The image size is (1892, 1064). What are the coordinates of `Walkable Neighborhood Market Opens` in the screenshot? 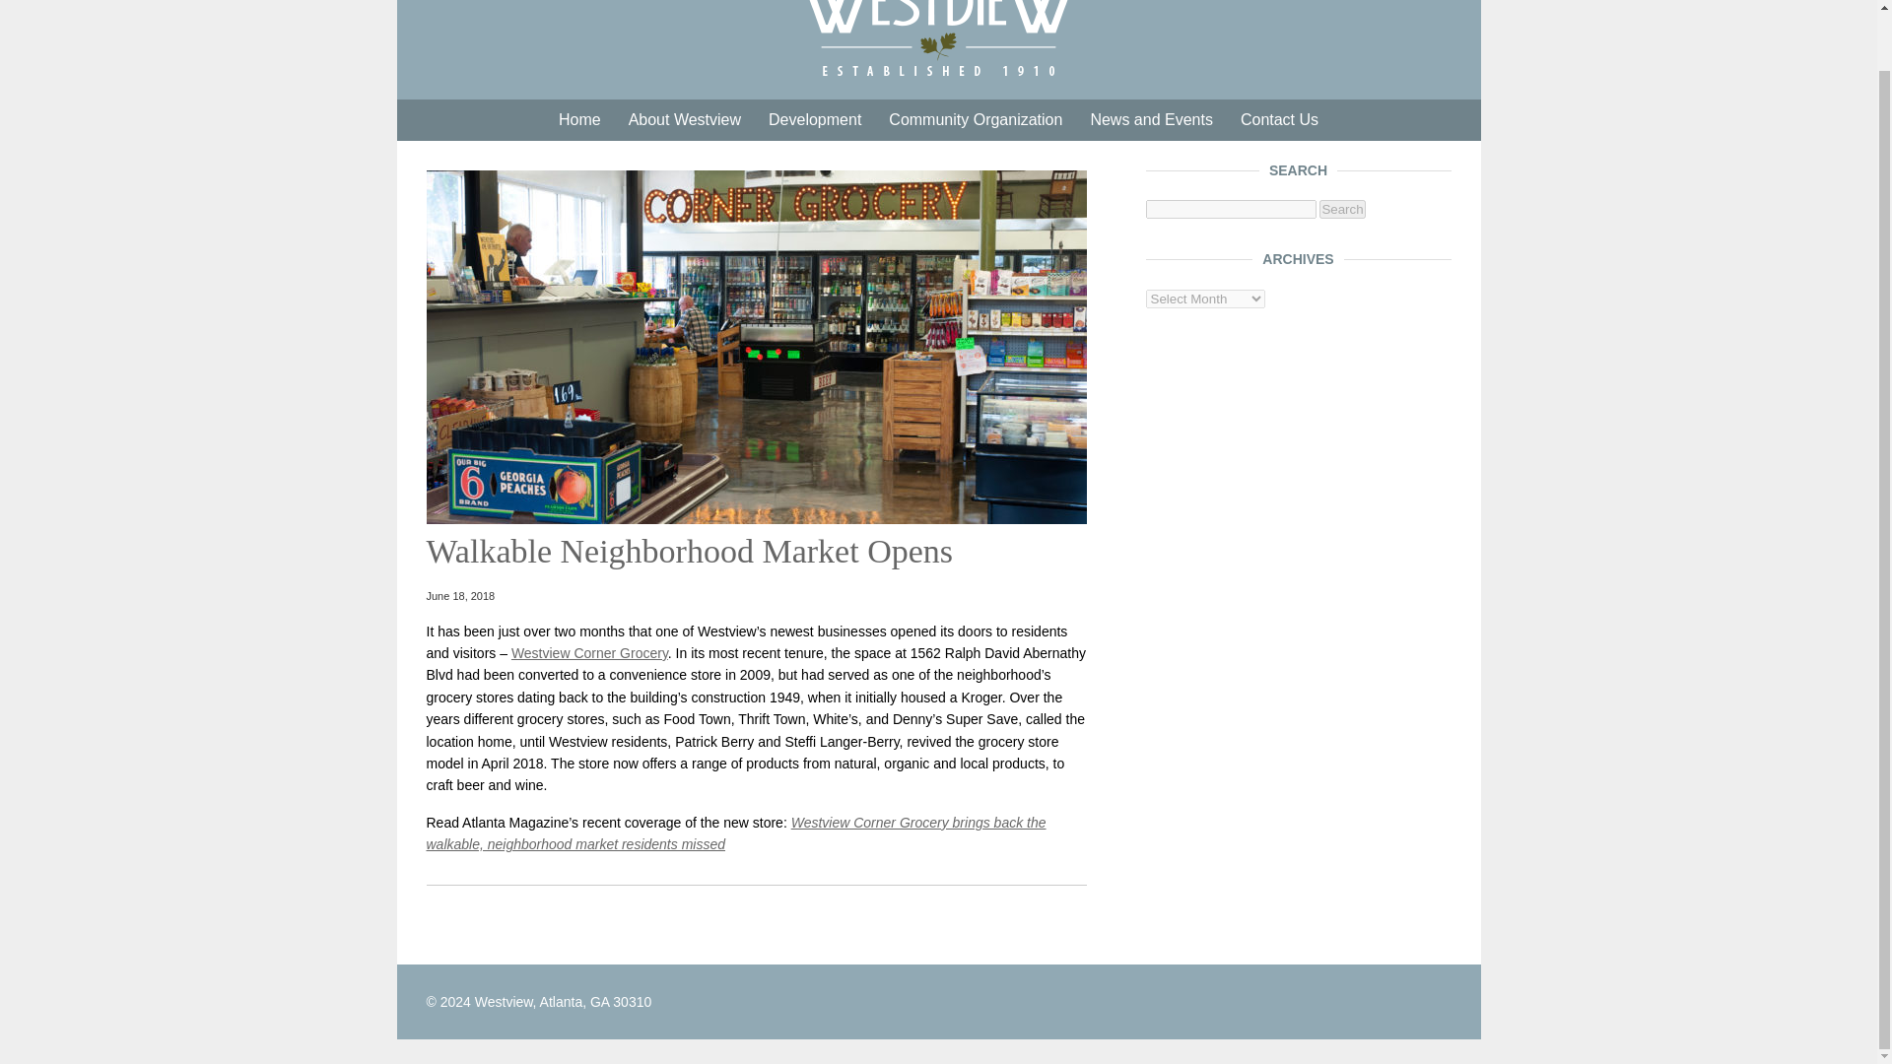 It's located at (756, 518).